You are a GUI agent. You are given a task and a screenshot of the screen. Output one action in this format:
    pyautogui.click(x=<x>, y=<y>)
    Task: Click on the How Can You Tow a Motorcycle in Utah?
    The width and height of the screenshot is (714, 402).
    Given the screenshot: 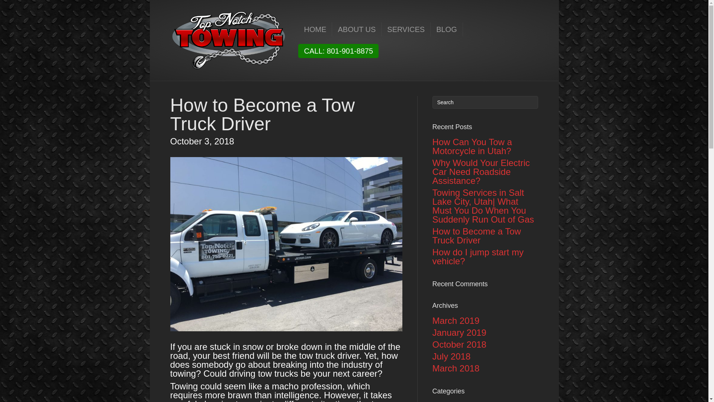 What is the action you would take?
    pyautogui.click(x=472, y=147)
    